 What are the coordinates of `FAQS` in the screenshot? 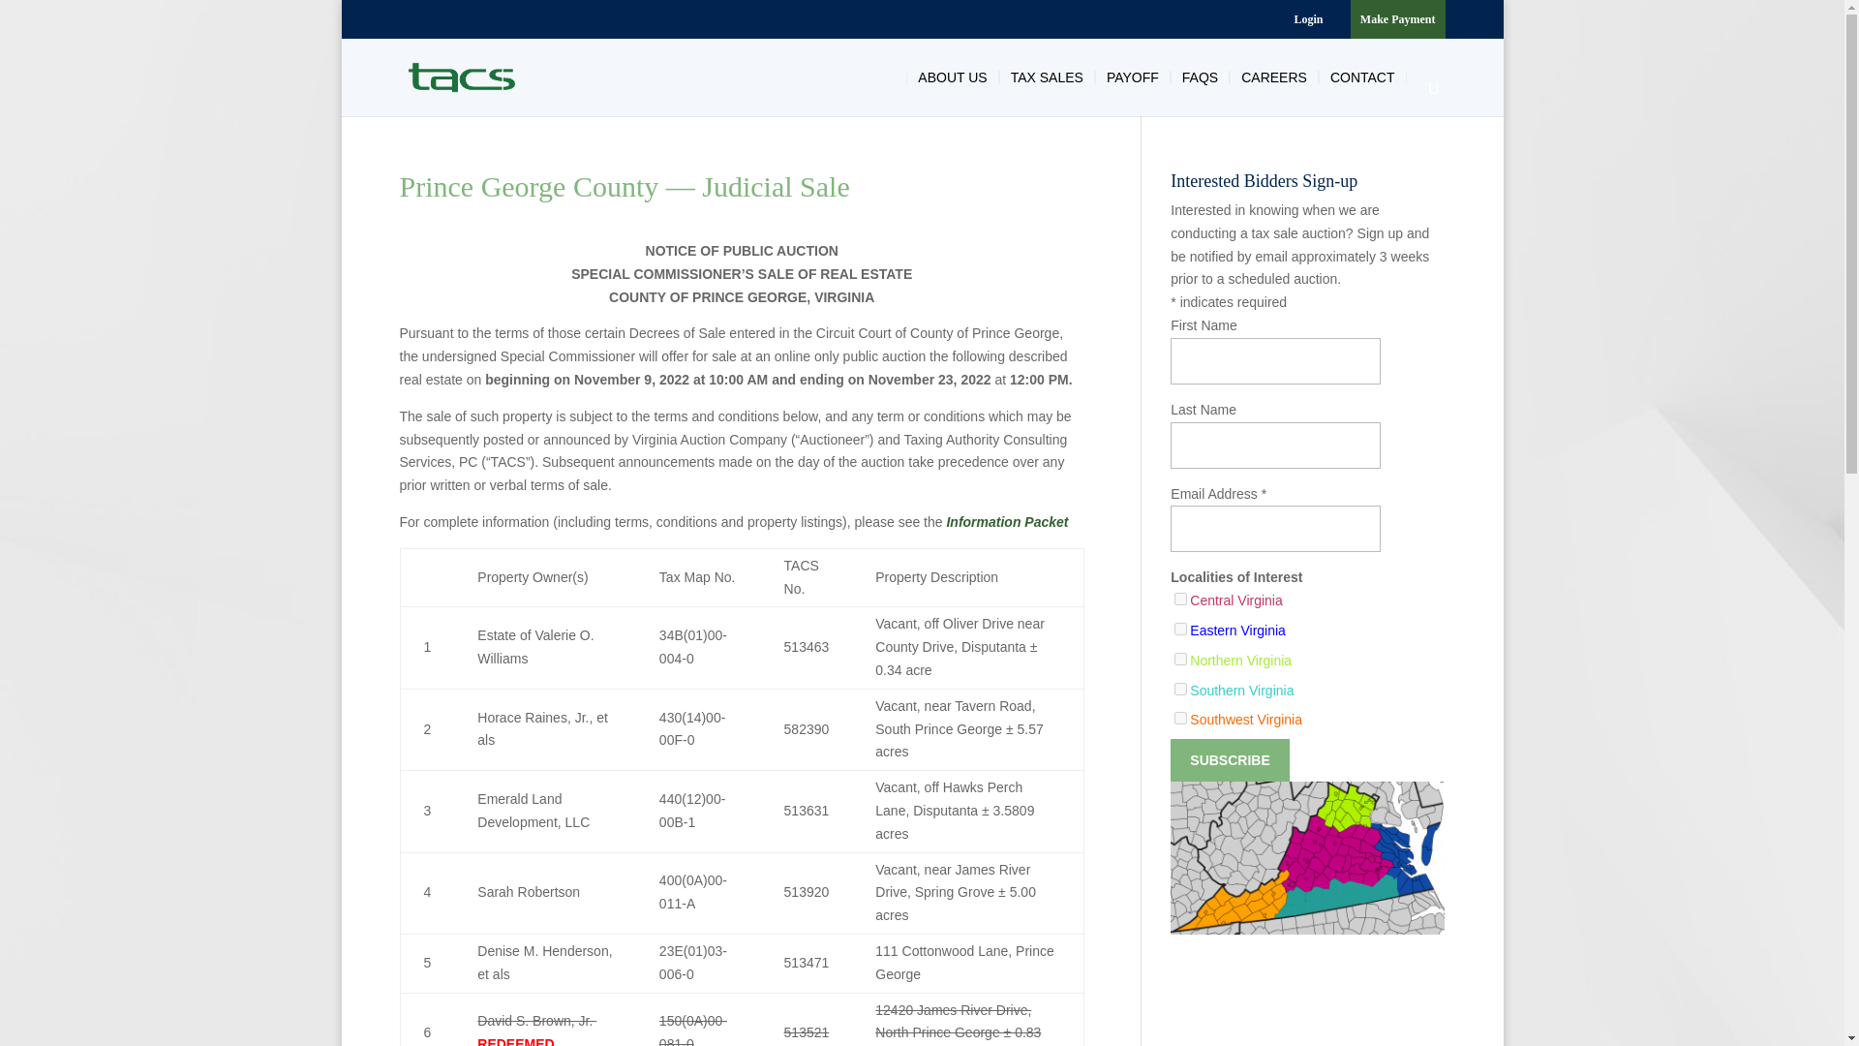 It's located at (1200, 77).